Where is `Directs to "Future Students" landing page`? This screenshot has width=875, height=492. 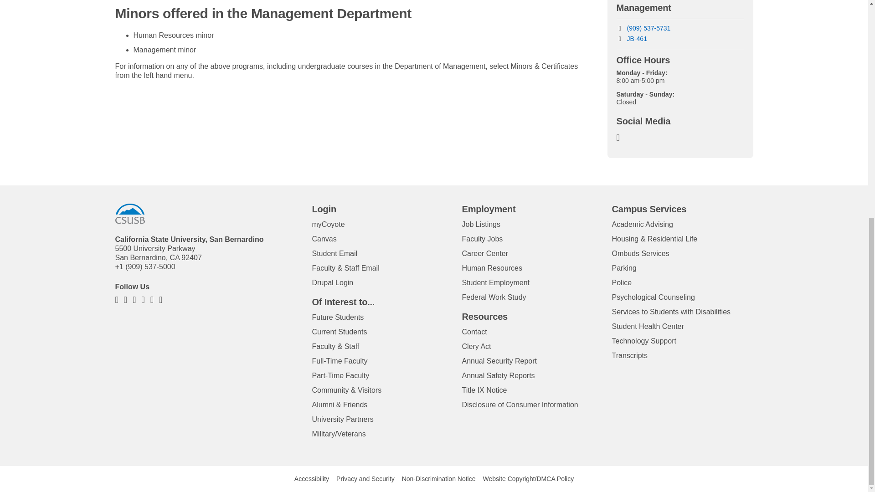
Directs to "Future Students" landing page is located at coordinates (337, 317).